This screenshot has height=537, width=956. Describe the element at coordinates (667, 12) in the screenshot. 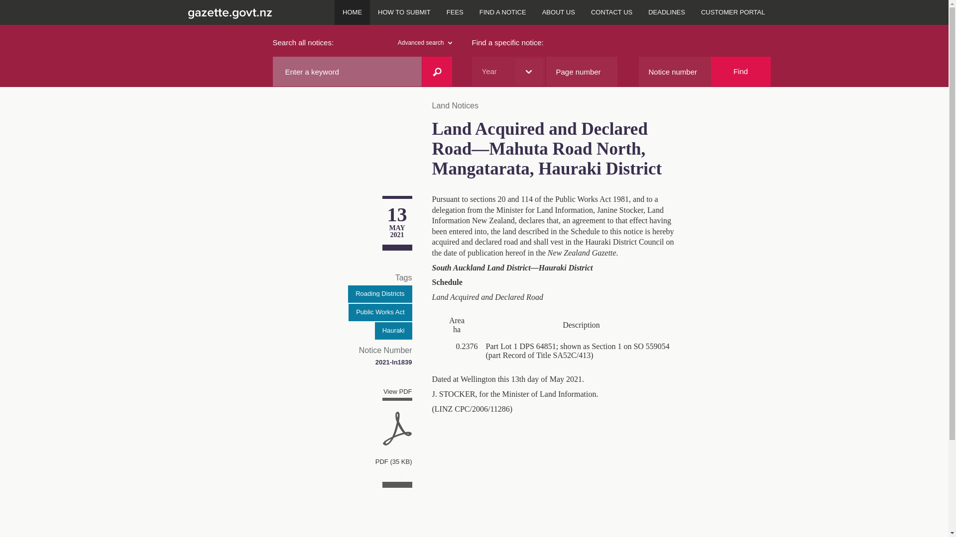

I see `DEADLINES` at that location.